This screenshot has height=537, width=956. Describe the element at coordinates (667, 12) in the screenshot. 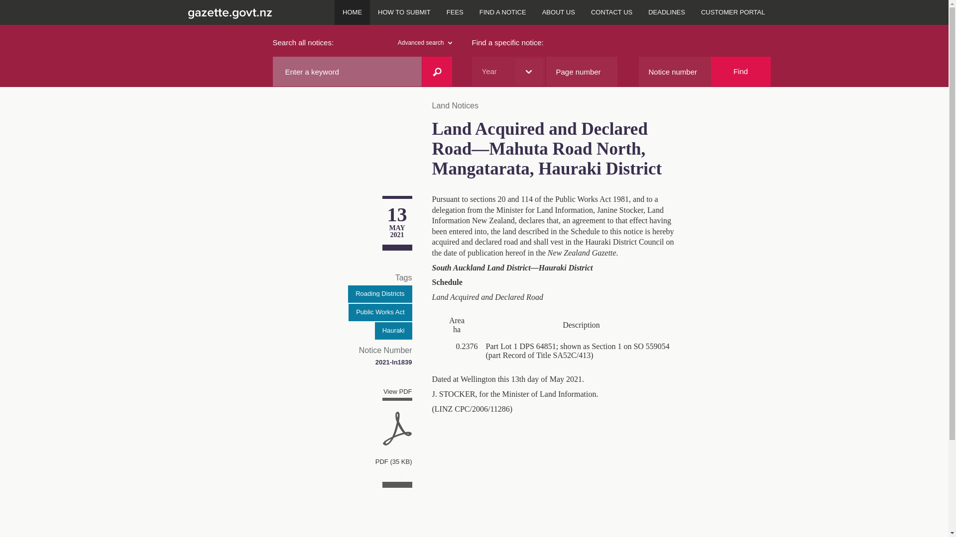

I see `DEADLINES` at that location.